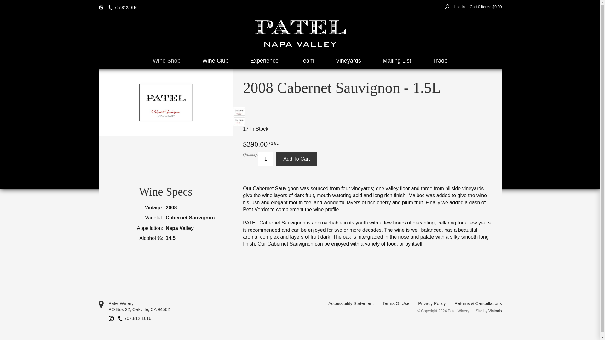  Describe the element at coordinates (397, 61) in the screenshot. I see `Mailing List` at that location.